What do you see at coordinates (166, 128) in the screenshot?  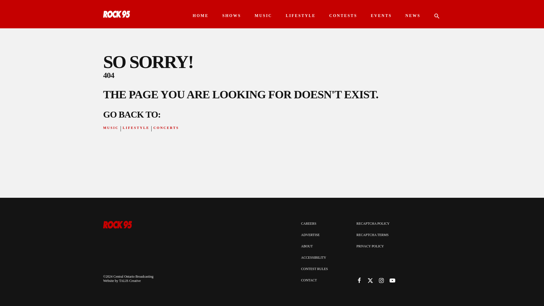 I see `CONCERTS` at bounding box center [166, 128].